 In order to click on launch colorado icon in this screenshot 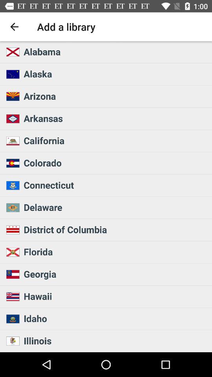, I will do `click(115, 163)`.